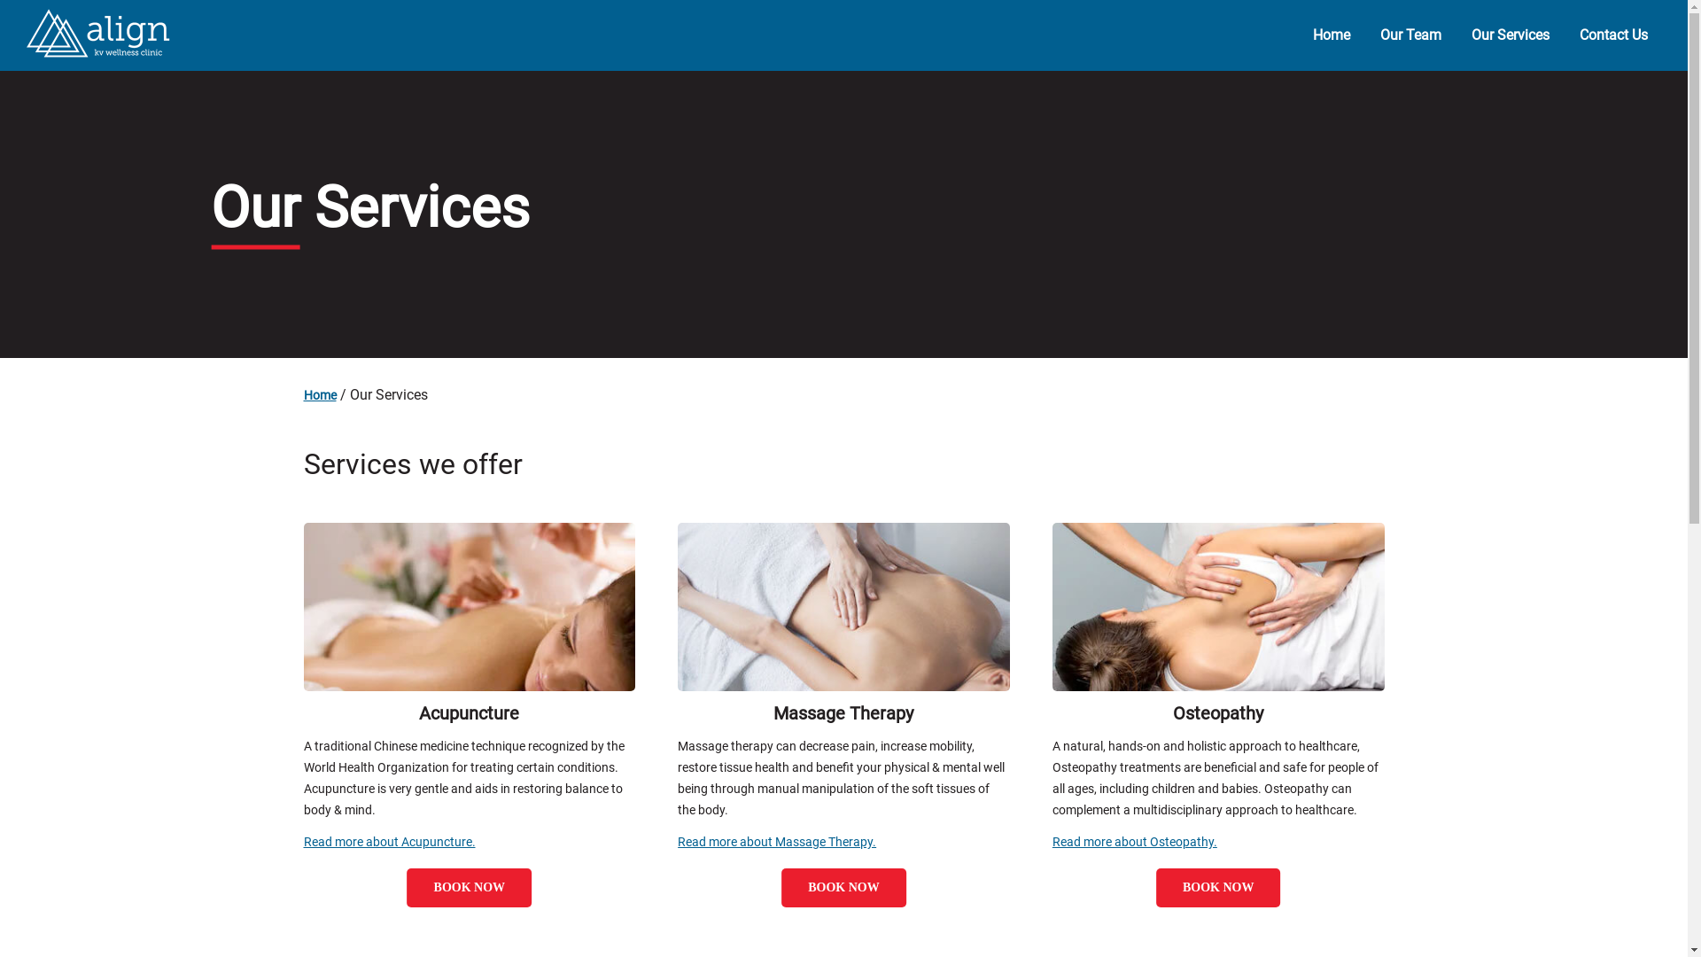 The height and width of the screenshot is (957, 1701). What do you see at coordinates (470, 886) in the screenshot?
I see `BOOK NOW` at bounding box center [470, 886].